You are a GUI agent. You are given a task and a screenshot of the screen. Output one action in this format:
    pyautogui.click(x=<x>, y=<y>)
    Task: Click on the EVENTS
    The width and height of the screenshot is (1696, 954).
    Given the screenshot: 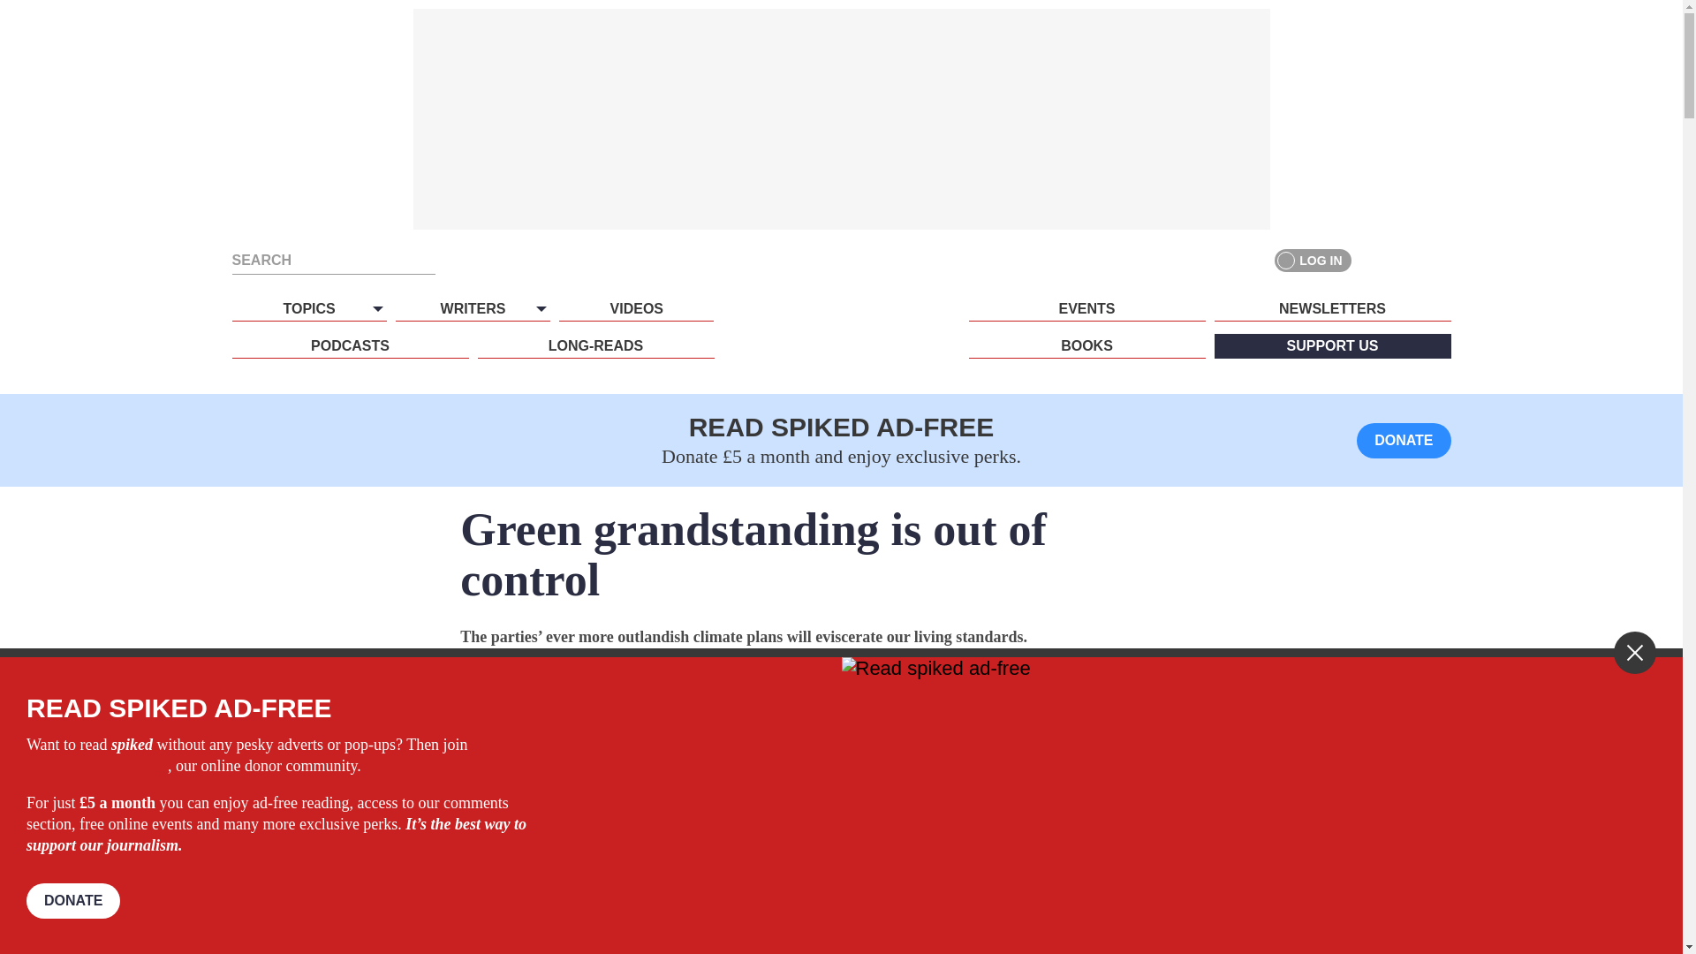 What is the action you would take?
    pyautogui.click(x=1086, y=308)
    